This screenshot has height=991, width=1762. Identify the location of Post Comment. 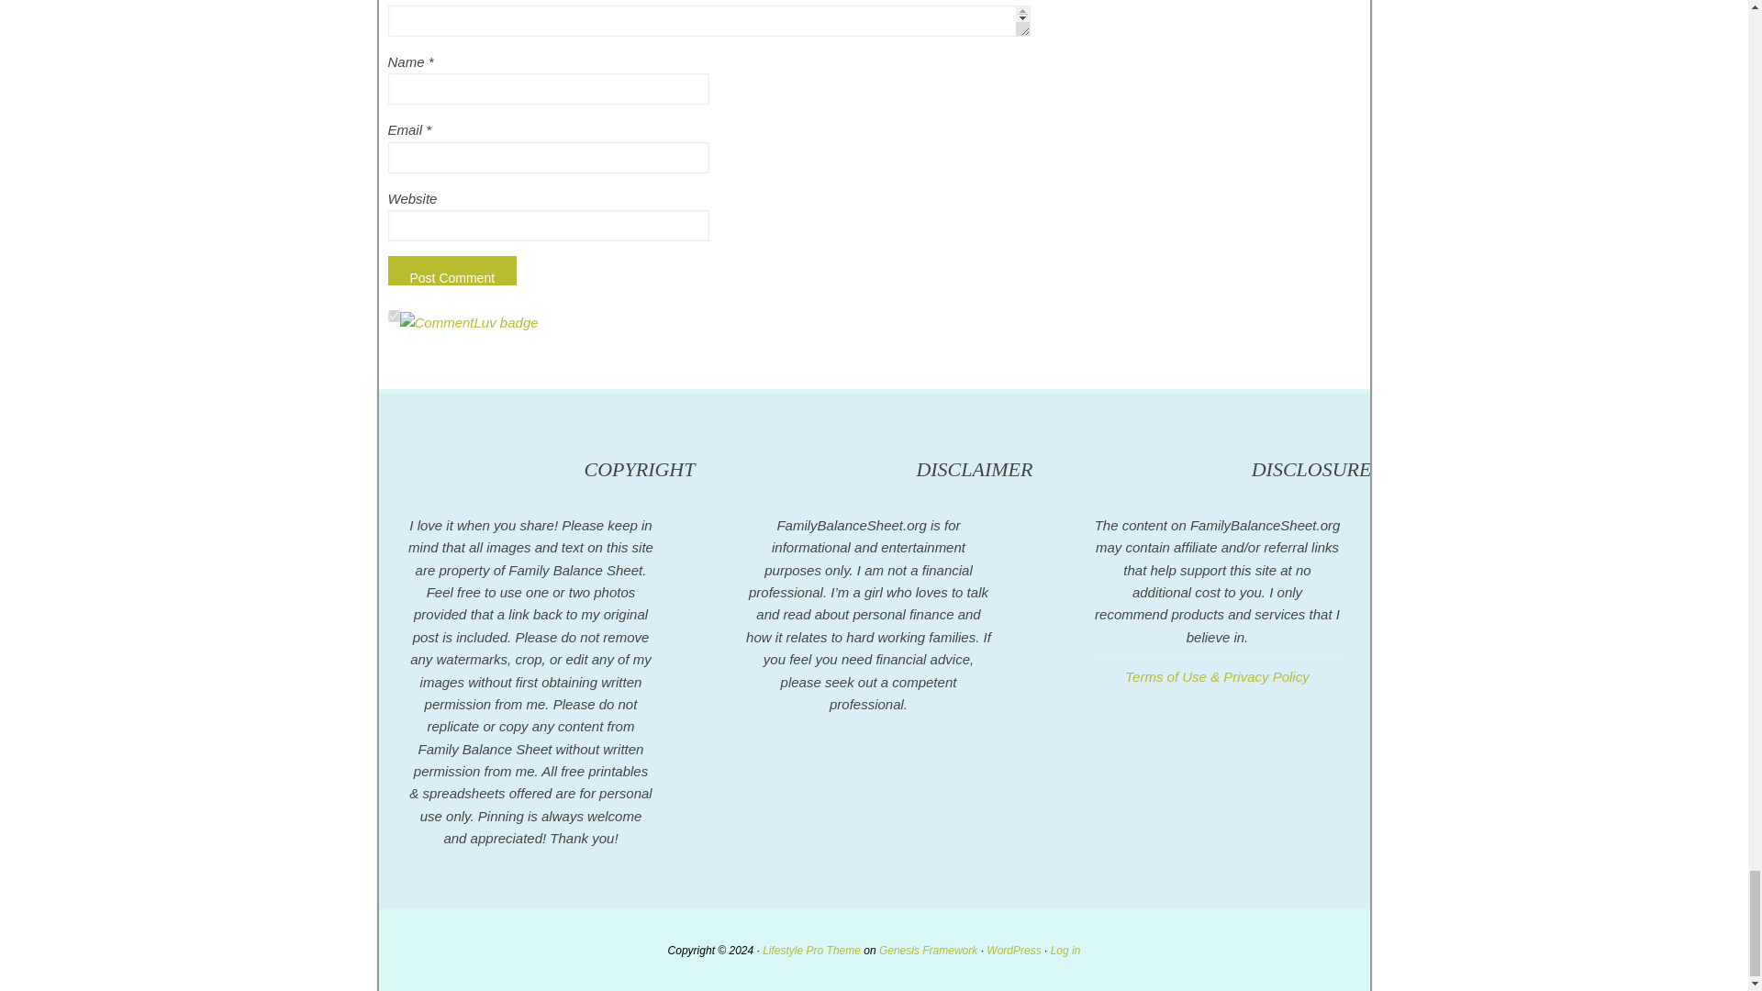
(452, 270).